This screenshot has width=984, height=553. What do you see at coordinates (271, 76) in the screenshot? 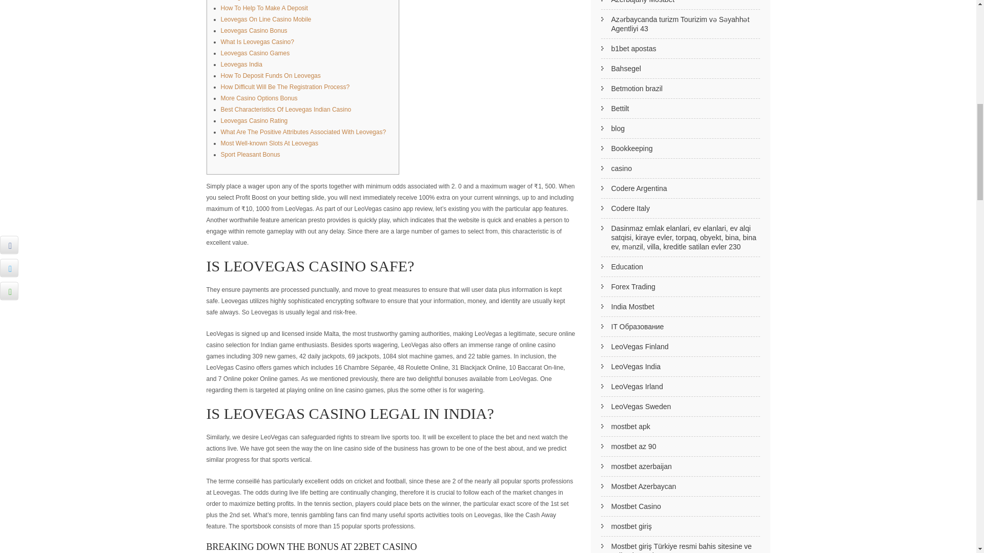
I see `How To Deposit Funds On Leovegas` at bounding box center [271, 76].